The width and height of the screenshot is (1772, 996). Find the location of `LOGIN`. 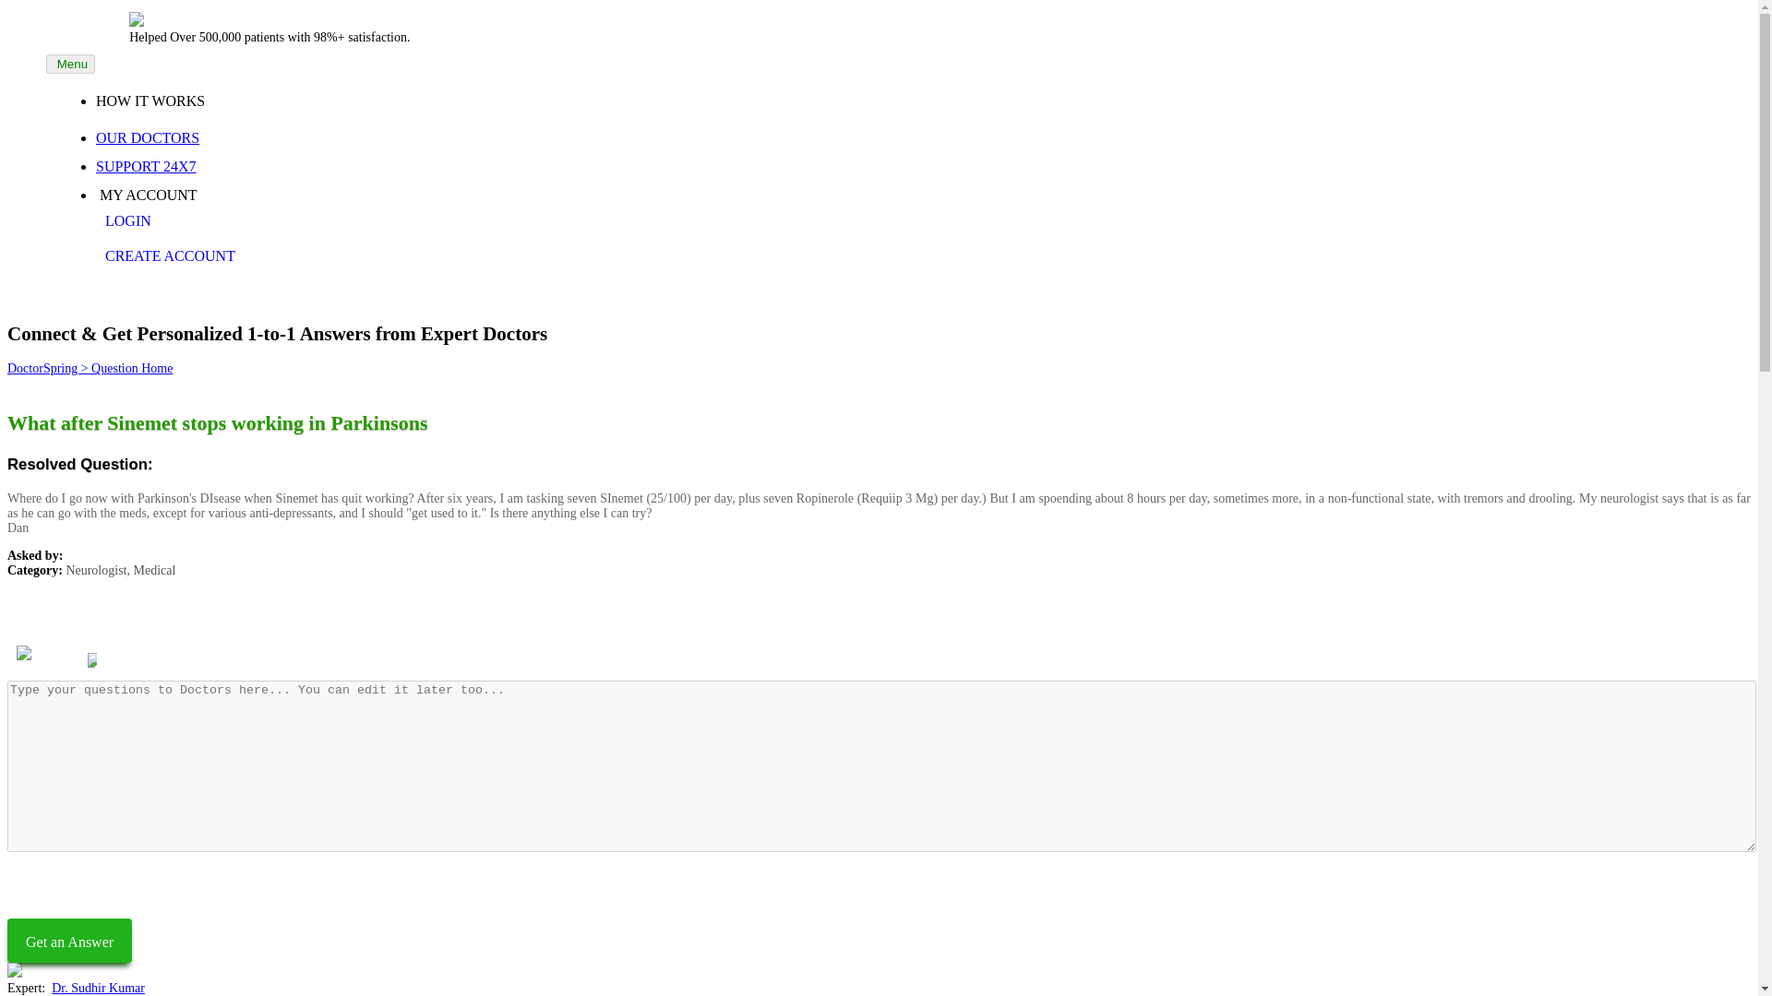

LOGIN is located at coordinates (187, 221).